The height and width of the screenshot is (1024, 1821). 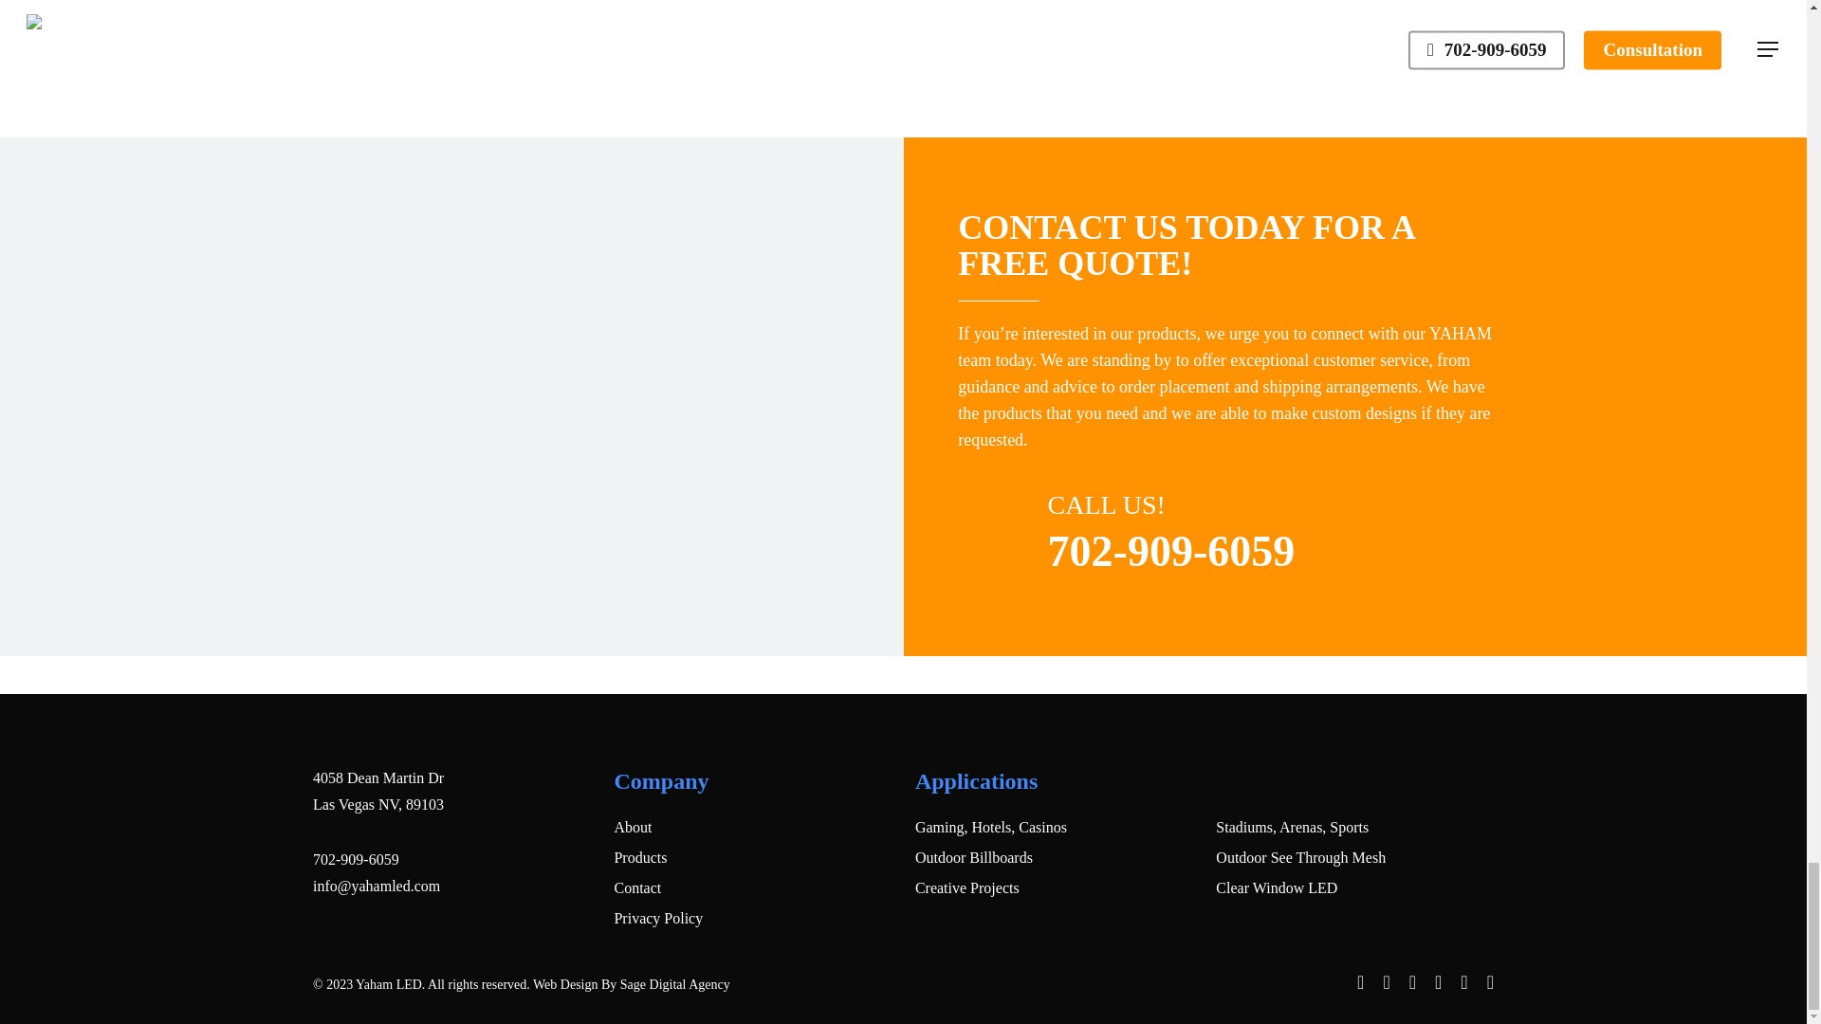 What do you see at coordinates (753, 918) in the screenshot?
I see `Privacy Policy` at bounding box center [753, 918].